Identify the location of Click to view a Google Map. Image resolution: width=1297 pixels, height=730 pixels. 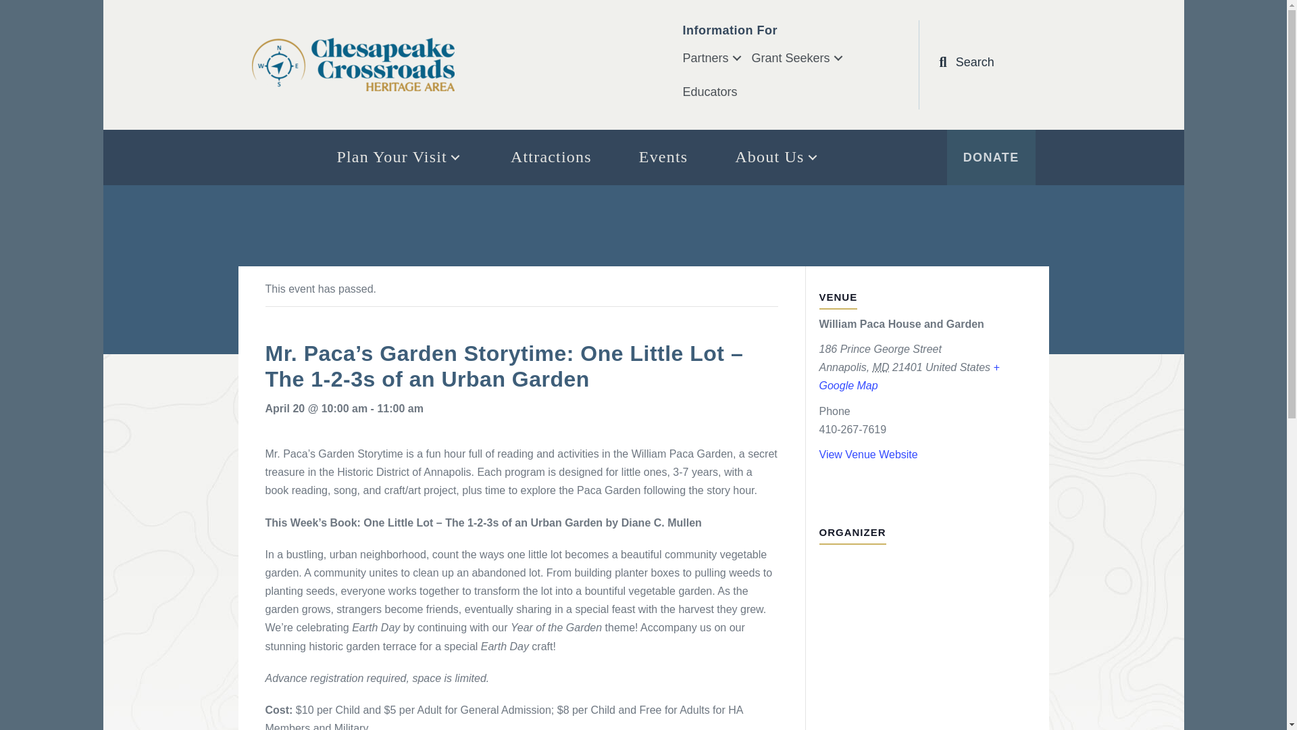
(908, 376).